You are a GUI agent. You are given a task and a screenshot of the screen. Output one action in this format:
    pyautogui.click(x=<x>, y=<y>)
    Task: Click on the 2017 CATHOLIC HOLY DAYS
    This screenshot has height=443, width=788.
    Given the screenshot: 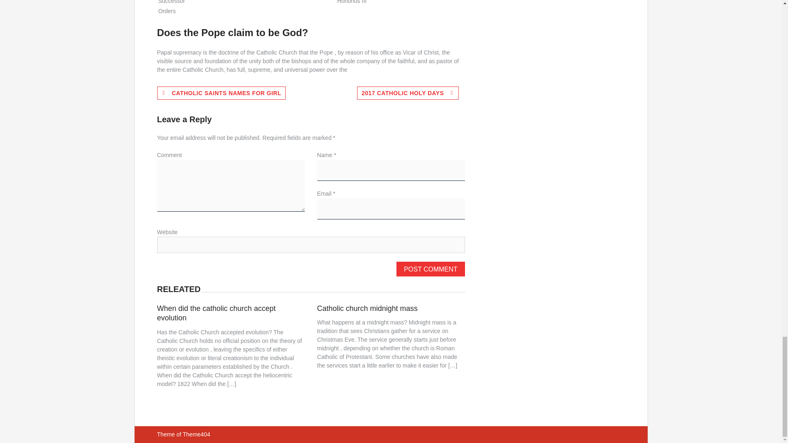 What is the action you would take?
    pyautogui.click(x=408, y=93)
    